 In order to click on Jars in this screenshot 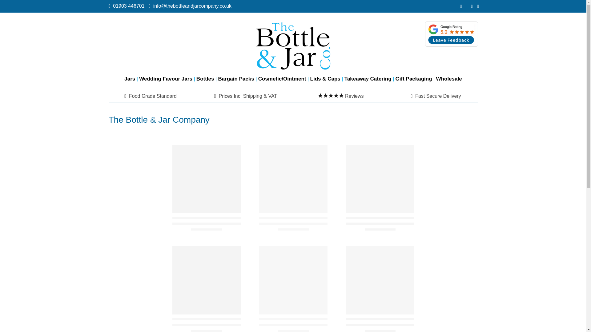, I will do `click(130, 79)`.